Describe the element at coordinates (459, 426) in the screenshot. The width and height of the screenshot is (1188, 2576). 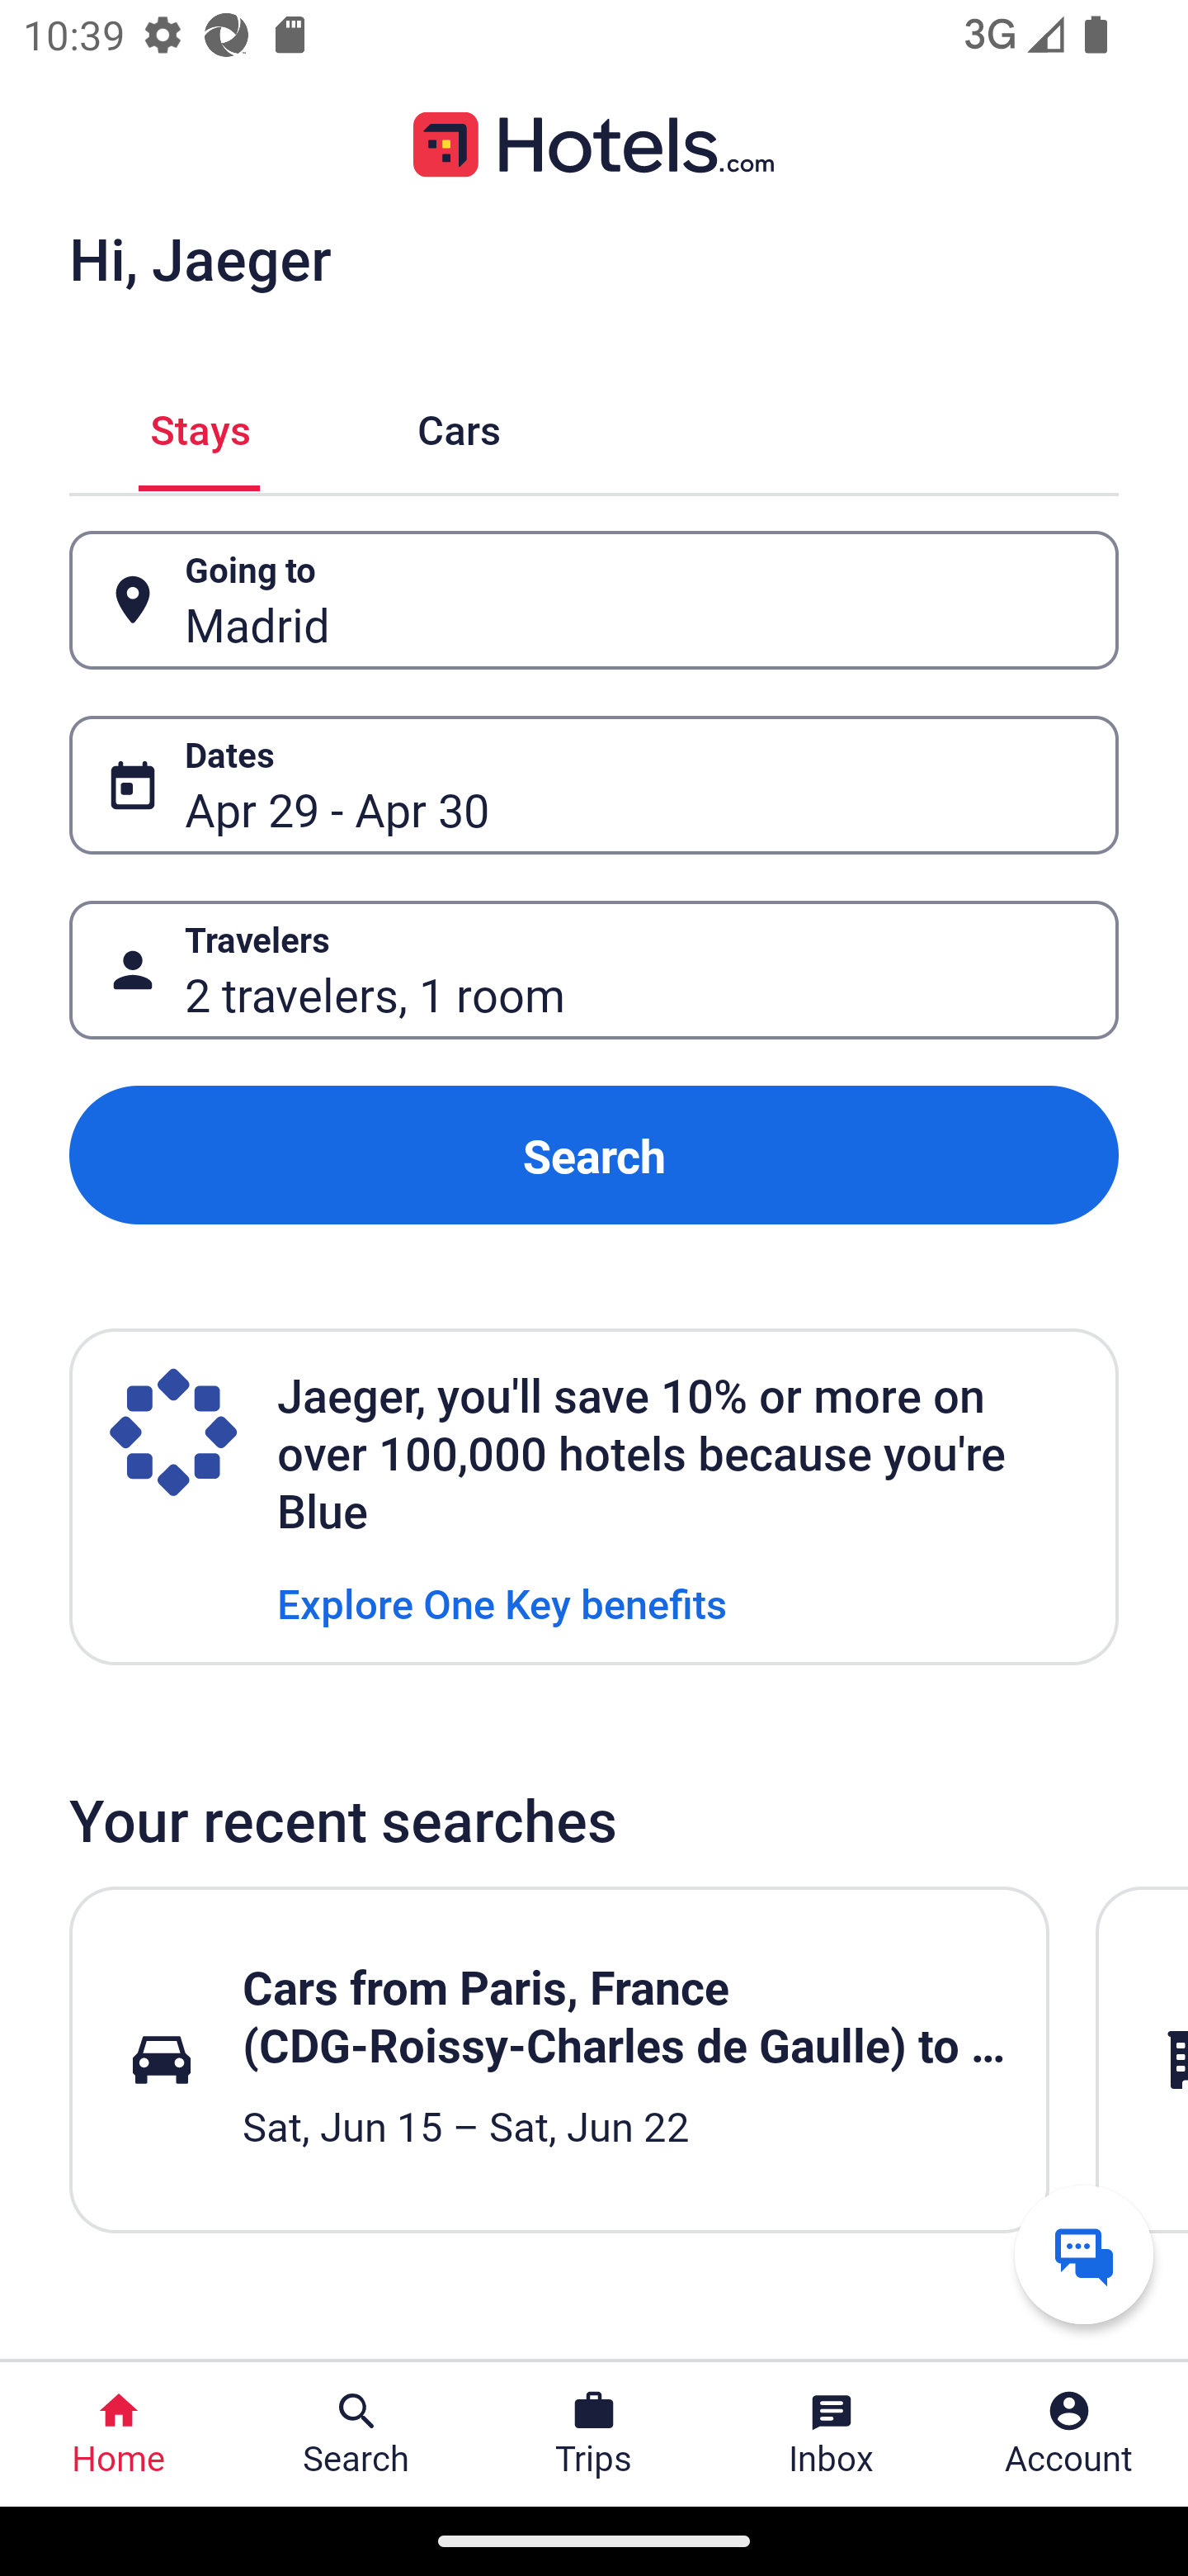
I see `Cars` at that location.